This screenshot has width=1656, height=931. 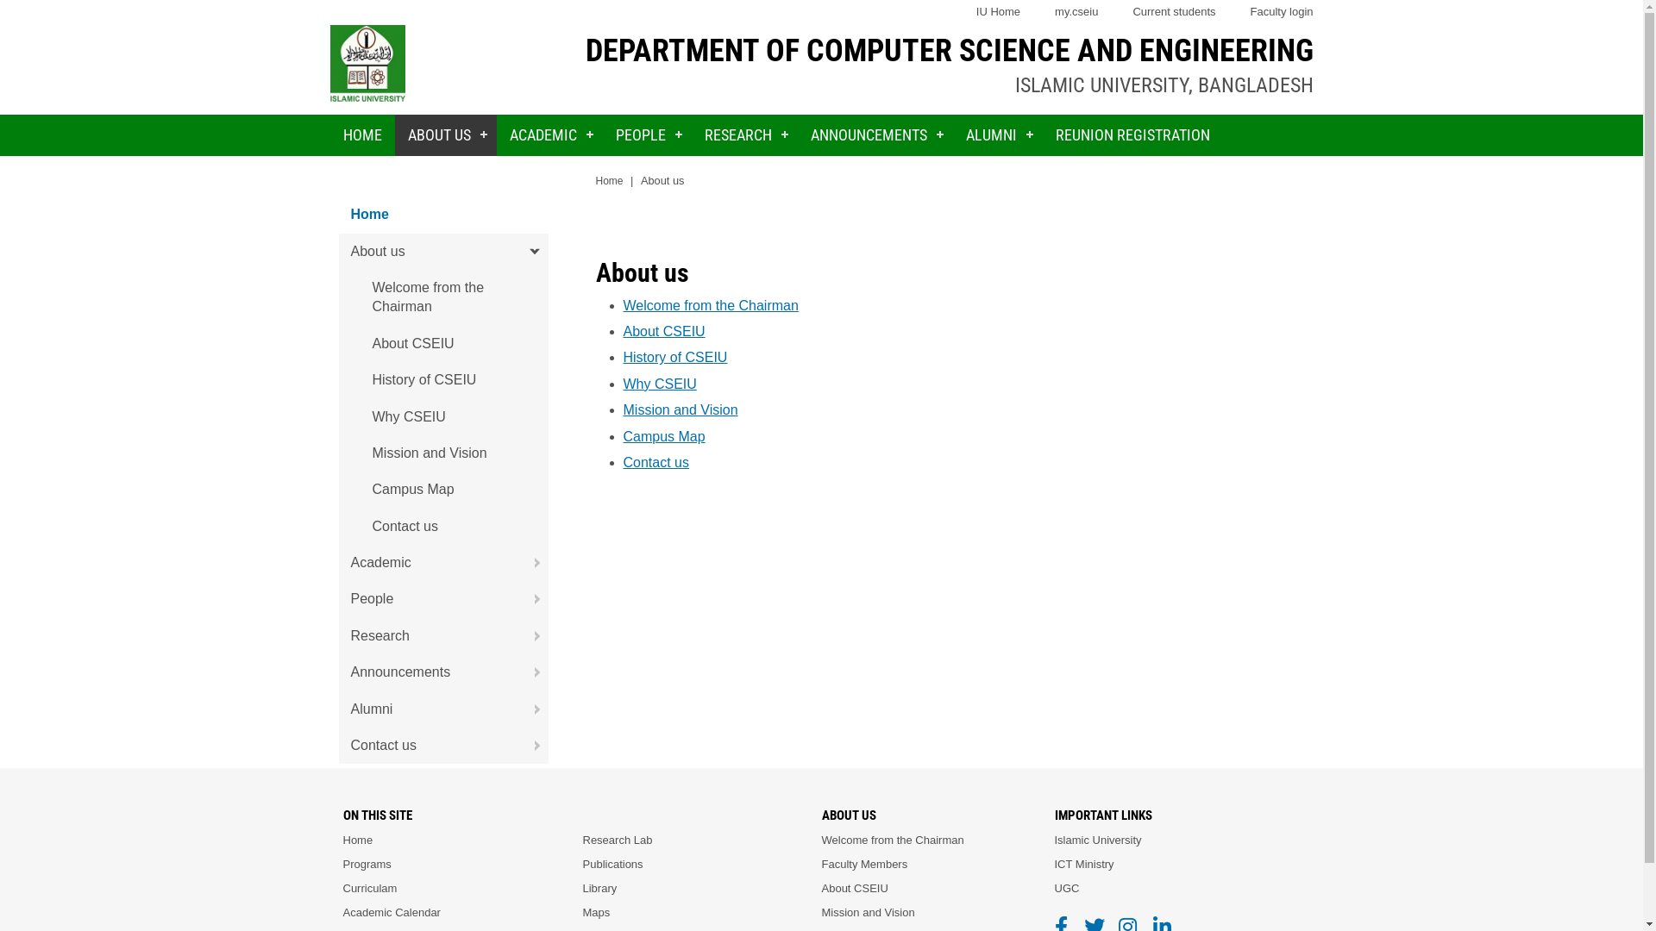 What do you see at coordinates (1282, 12) in the screenshot?
I see `Faculty login` at bounding box center [1282, 12].